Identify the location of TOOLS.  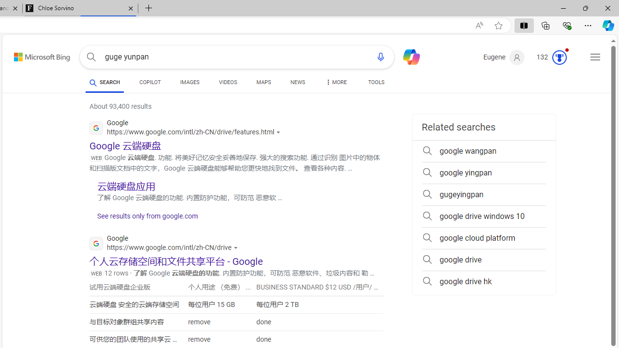
(376, 84).